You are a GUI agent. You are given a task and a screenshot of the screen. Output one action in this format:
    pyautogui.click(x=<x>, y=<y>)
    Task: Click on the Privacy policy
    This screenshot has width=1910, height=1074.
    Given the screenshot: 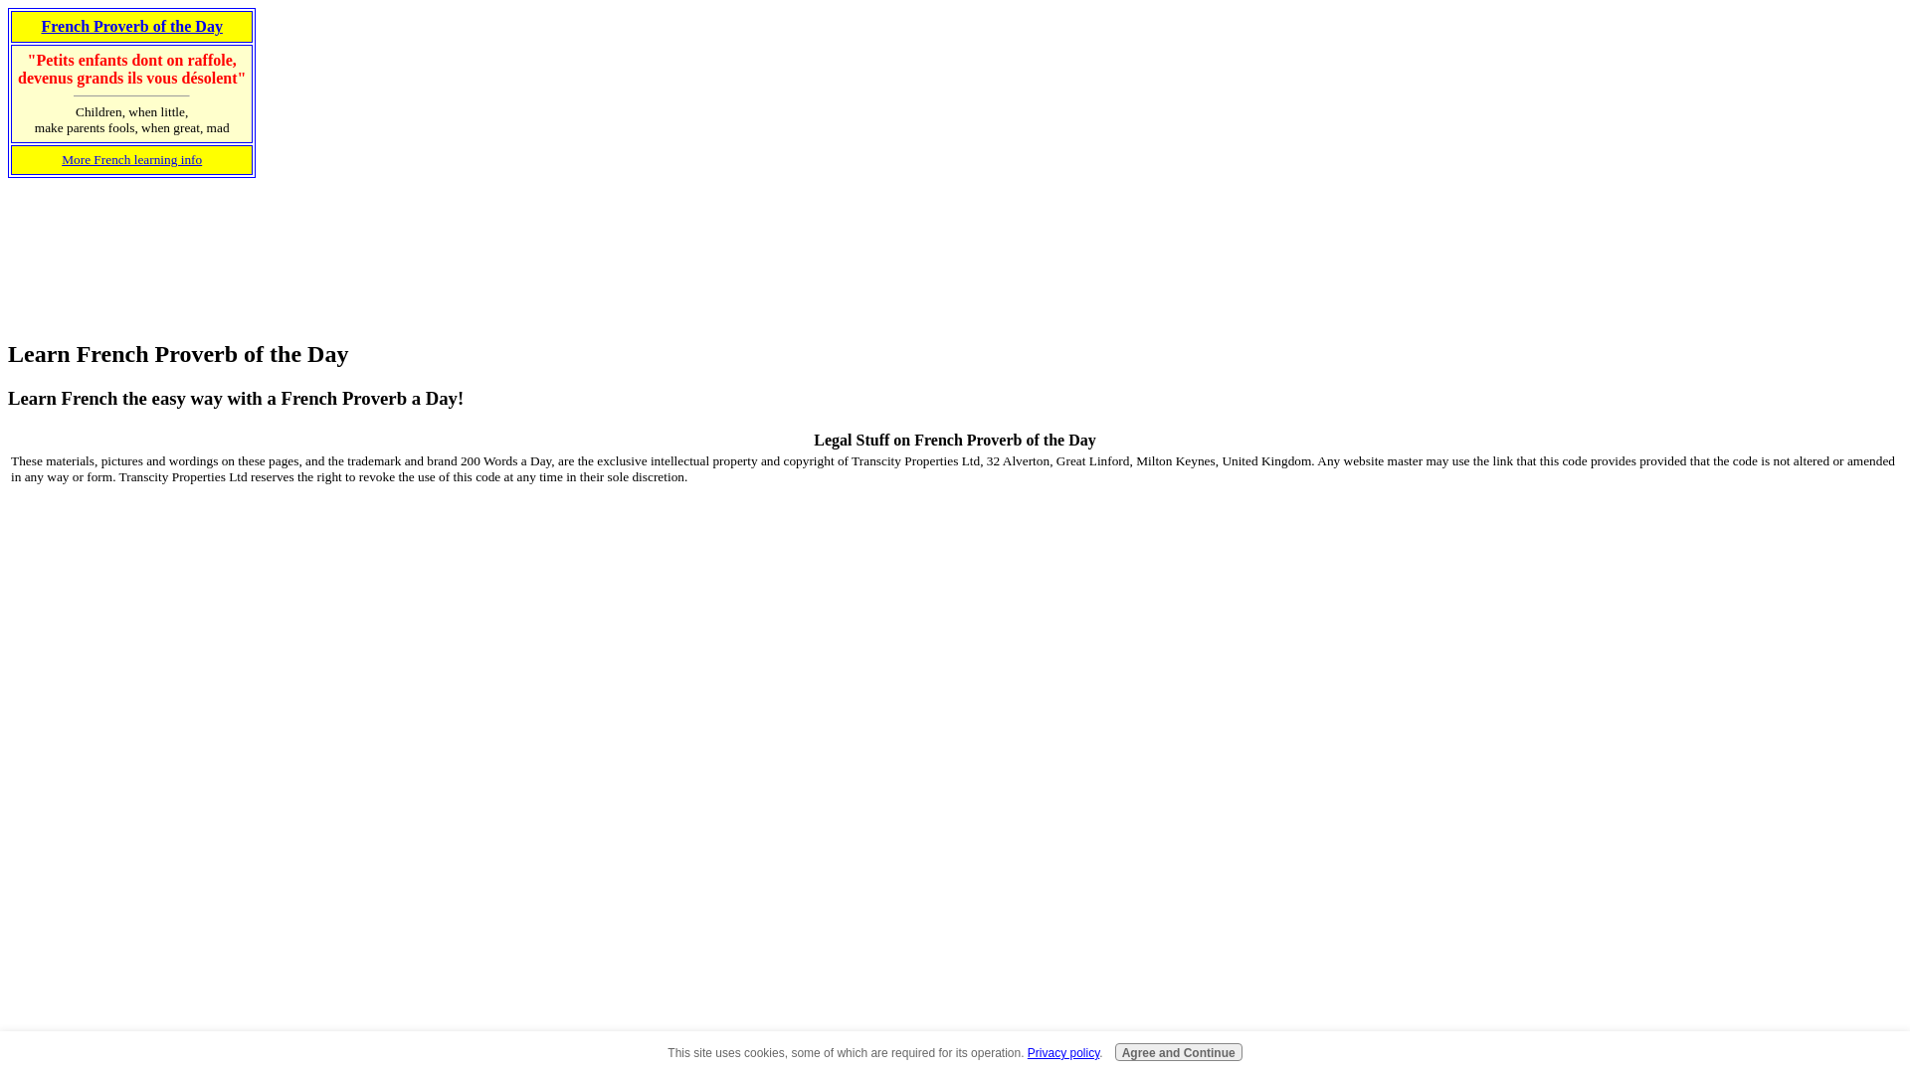 What is the action you would take?
    pyautogui.click(x=1063, y=1052)
    